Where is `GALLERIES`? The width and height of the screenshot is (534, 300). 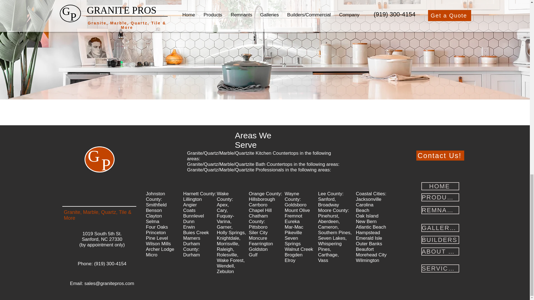
GALLERIES is located at coordinates (440, 228).